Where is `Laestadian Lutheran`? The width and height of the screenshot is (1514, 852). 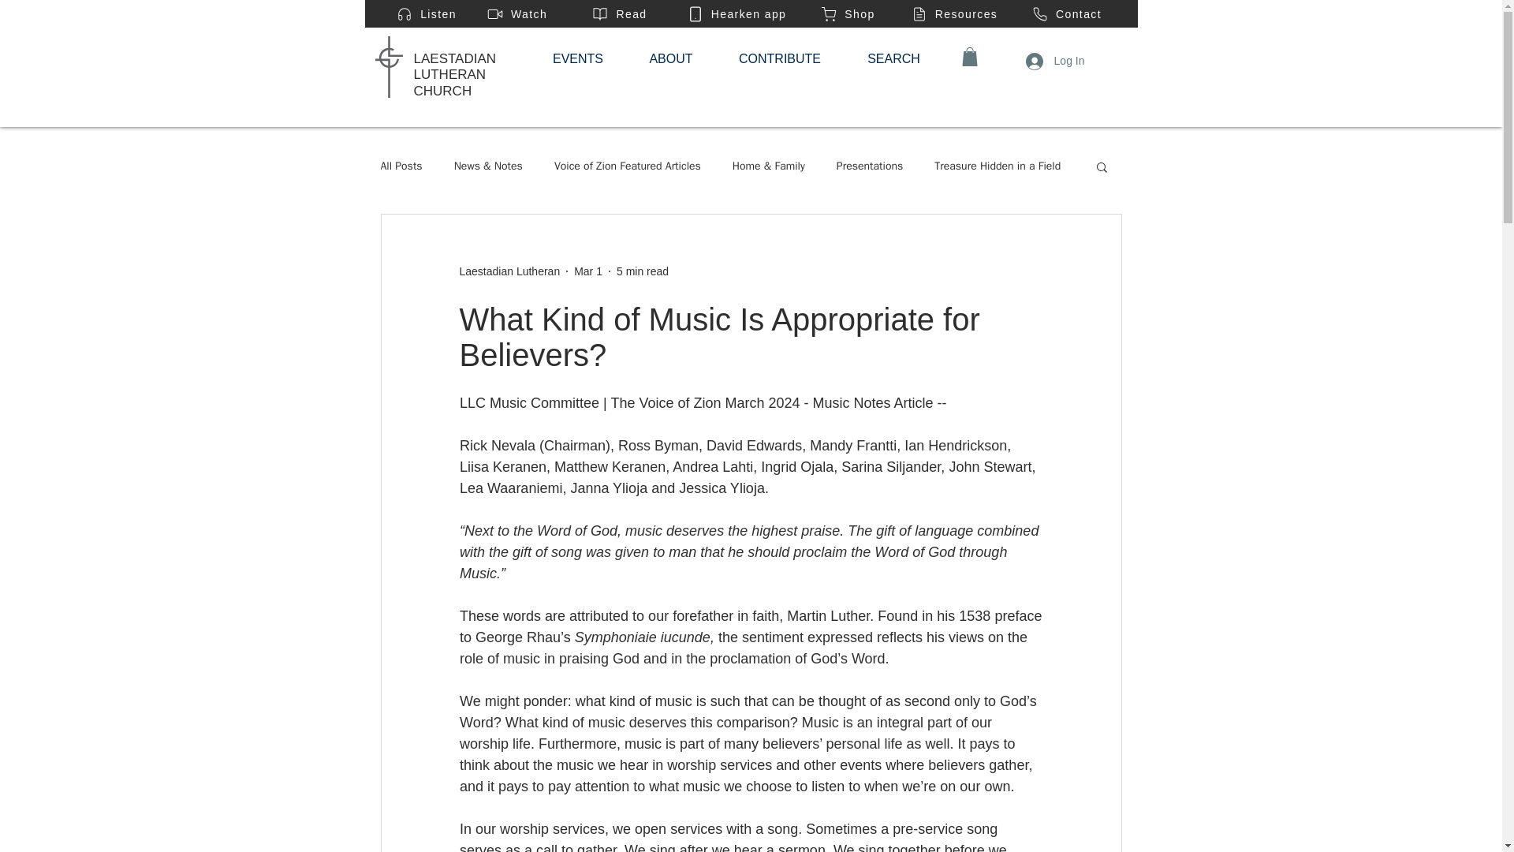
Laestadian Lutheran is located at coordinates (509, 271).